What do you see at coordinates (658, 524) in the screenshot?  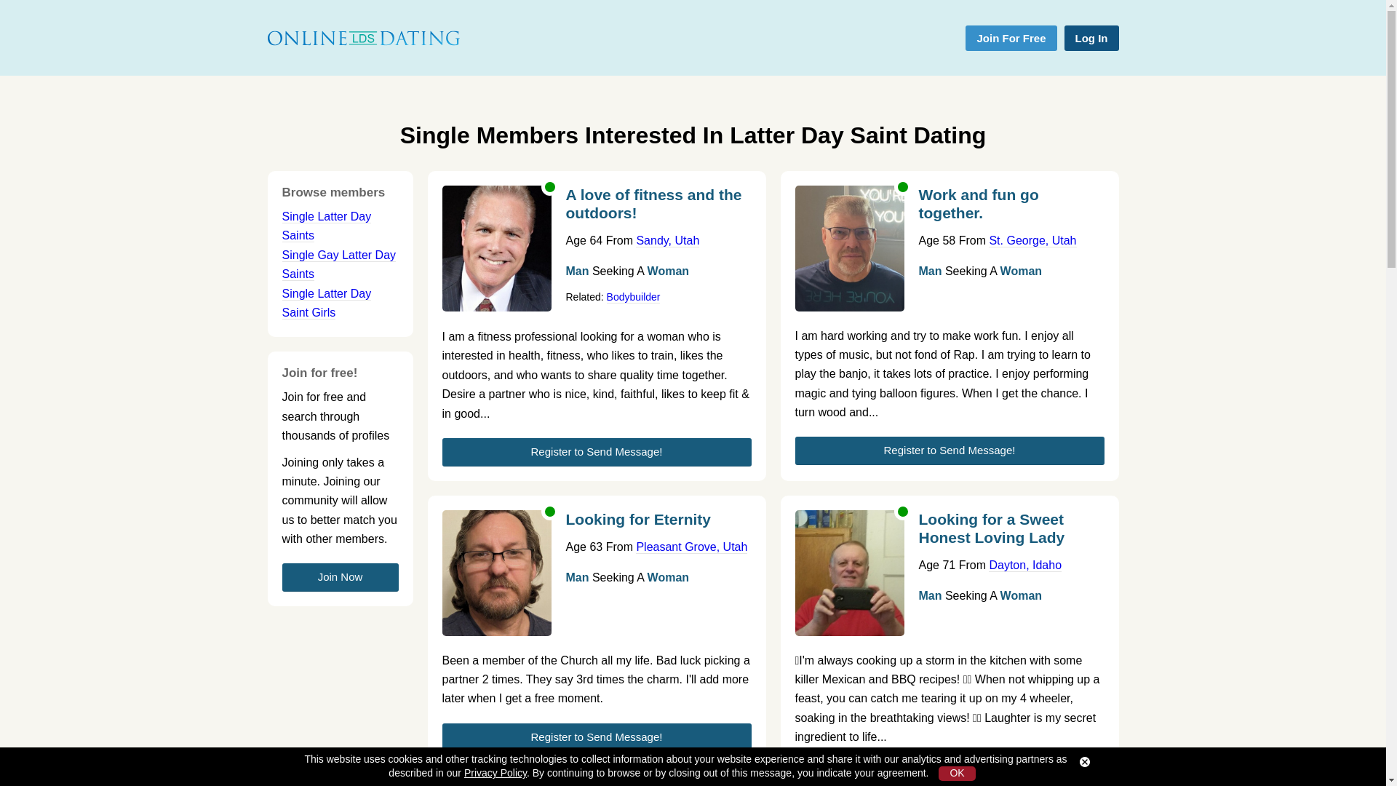 I see `Looking for Eternity` at bounding box center [658, 524].